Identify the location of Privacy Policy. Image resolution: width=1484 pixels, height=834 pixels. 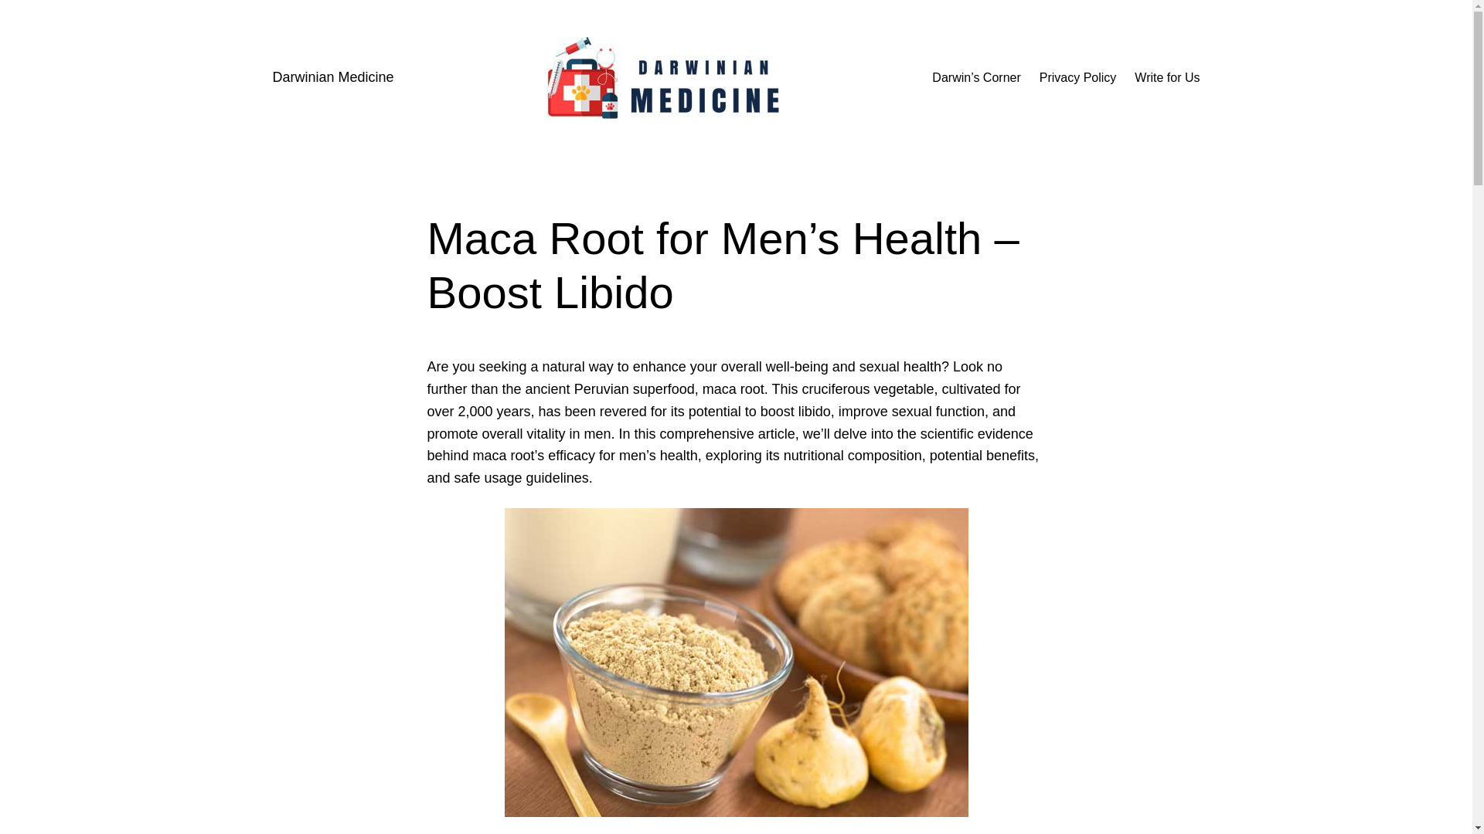
(1078, 77).